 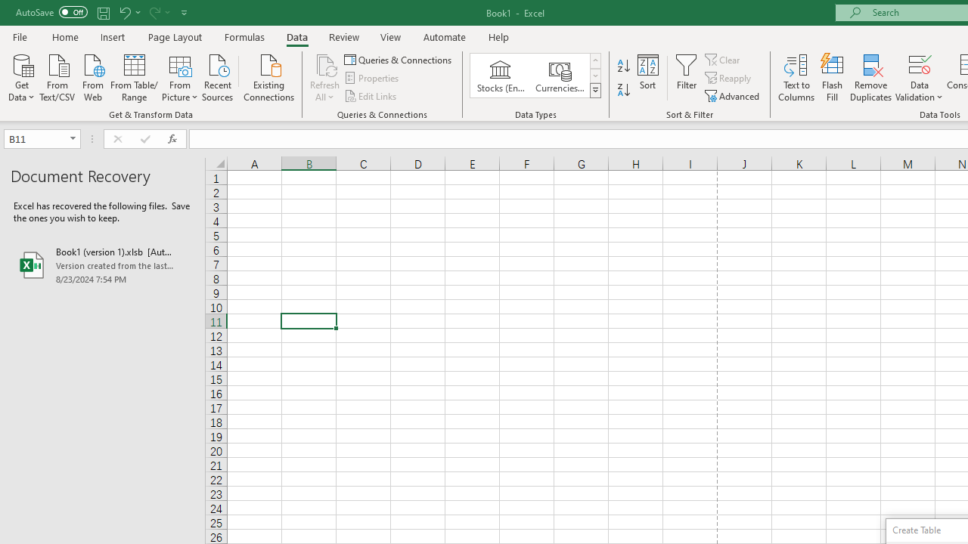 I want to click on Stocks (English), so click(x=501, y=76).